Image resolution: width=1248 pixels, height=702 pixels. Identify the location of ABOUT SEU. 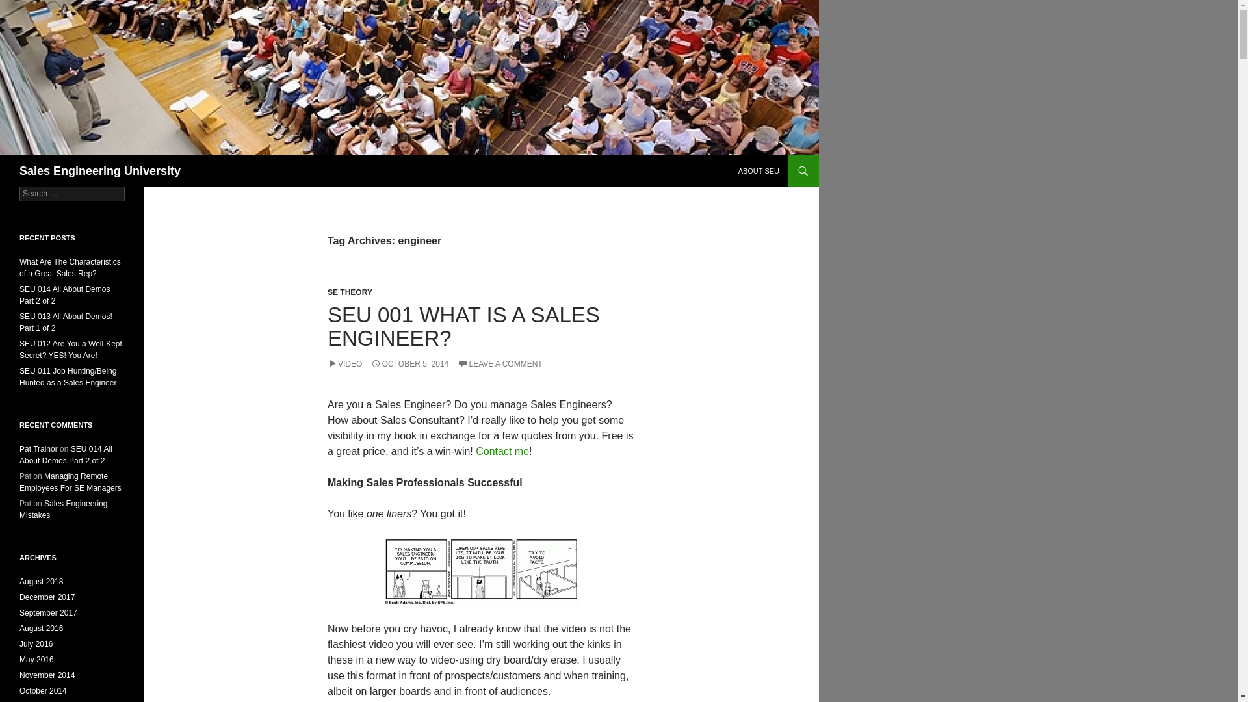
(759, 170).